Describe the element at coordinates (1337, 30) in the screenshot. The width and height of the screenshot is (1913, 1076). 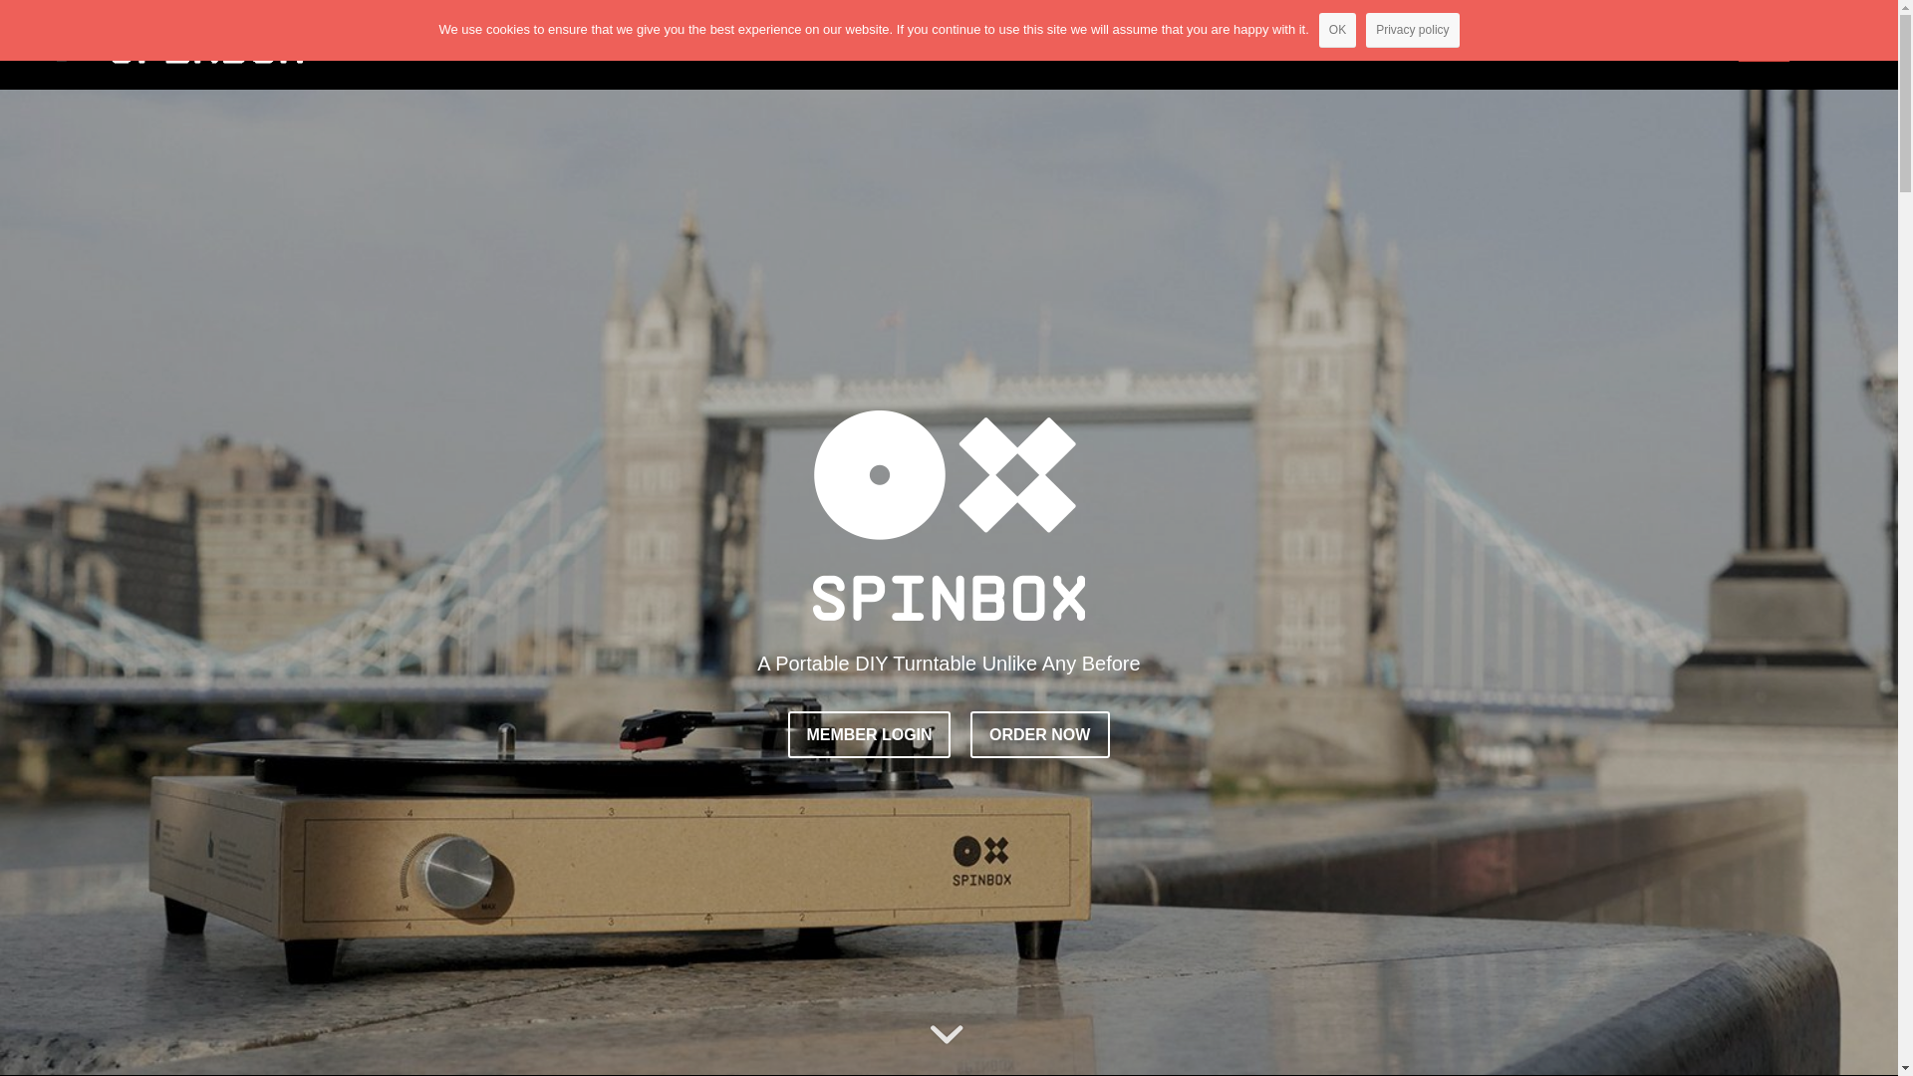
I see `OK` at that location.